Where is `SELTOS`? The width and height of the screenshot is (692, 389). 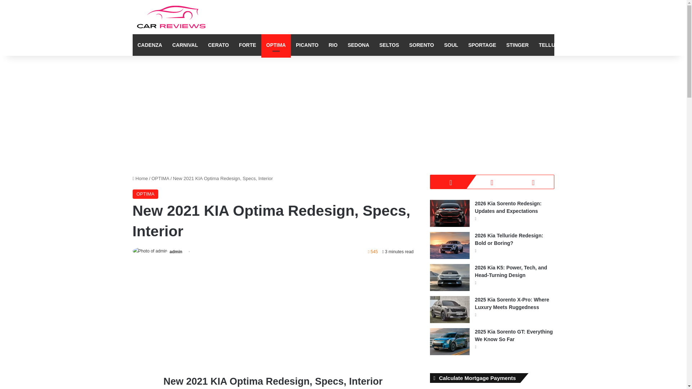
SELTOS is located at coordinates (389, 45).